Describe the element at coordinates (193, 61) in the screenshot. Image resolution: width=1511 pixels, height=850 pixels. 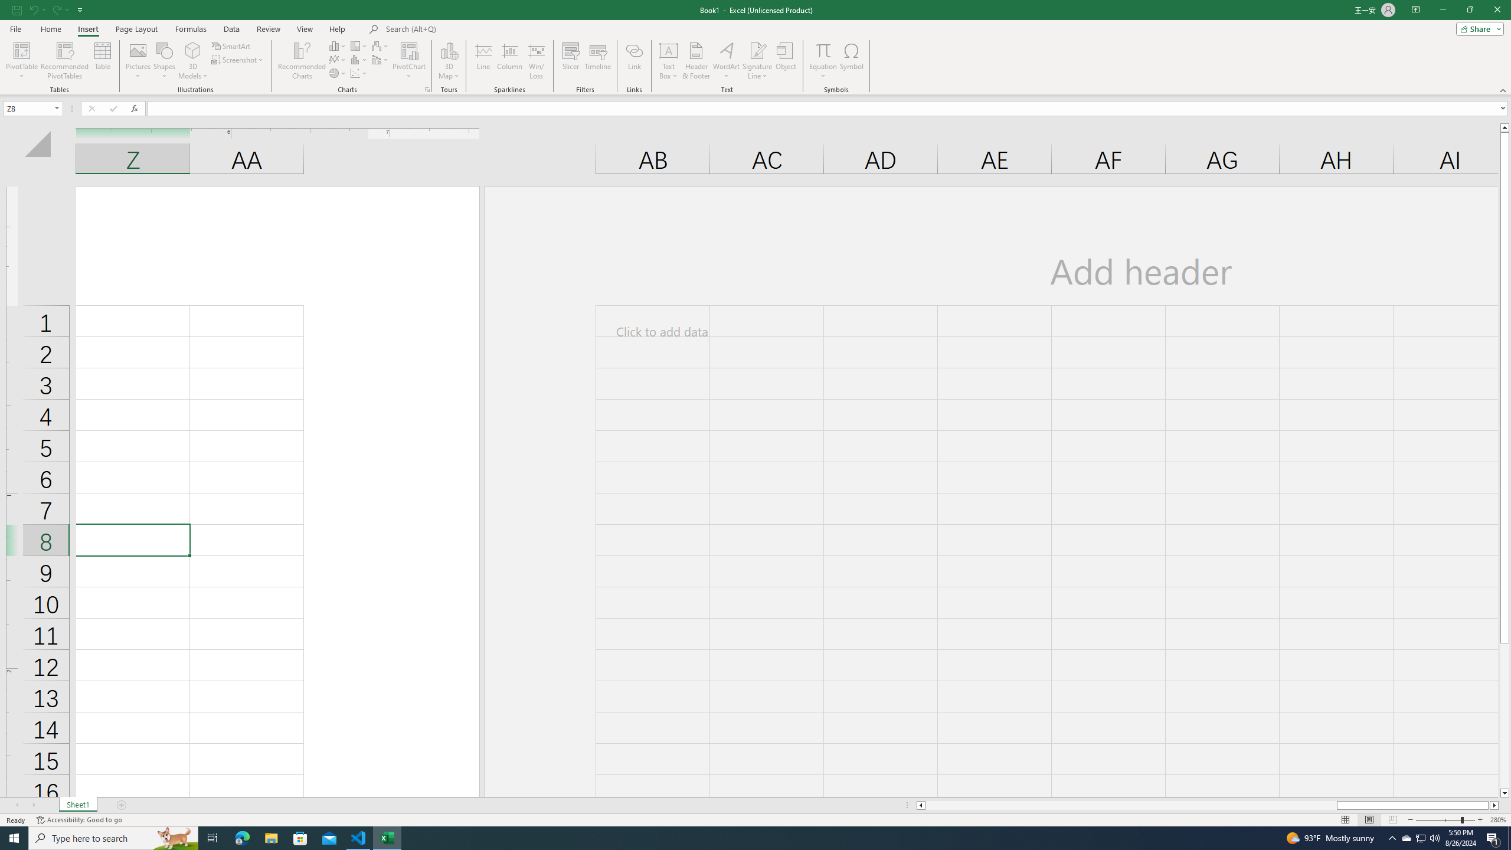
I see `3D Models` at that location.